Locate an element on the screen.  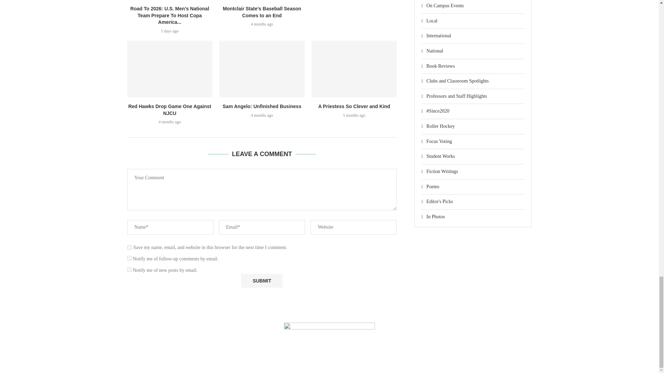
Red Hawks Drop Game One Against NJCU is located at coordinates (170, 69).